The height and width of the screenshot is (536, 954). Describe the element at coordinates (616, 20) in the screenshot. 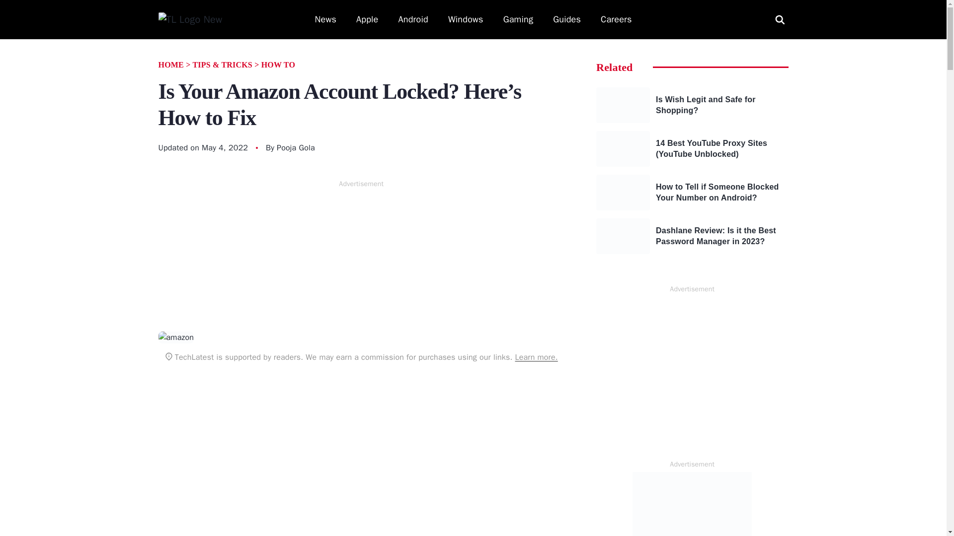

I see `Careers` at that location.